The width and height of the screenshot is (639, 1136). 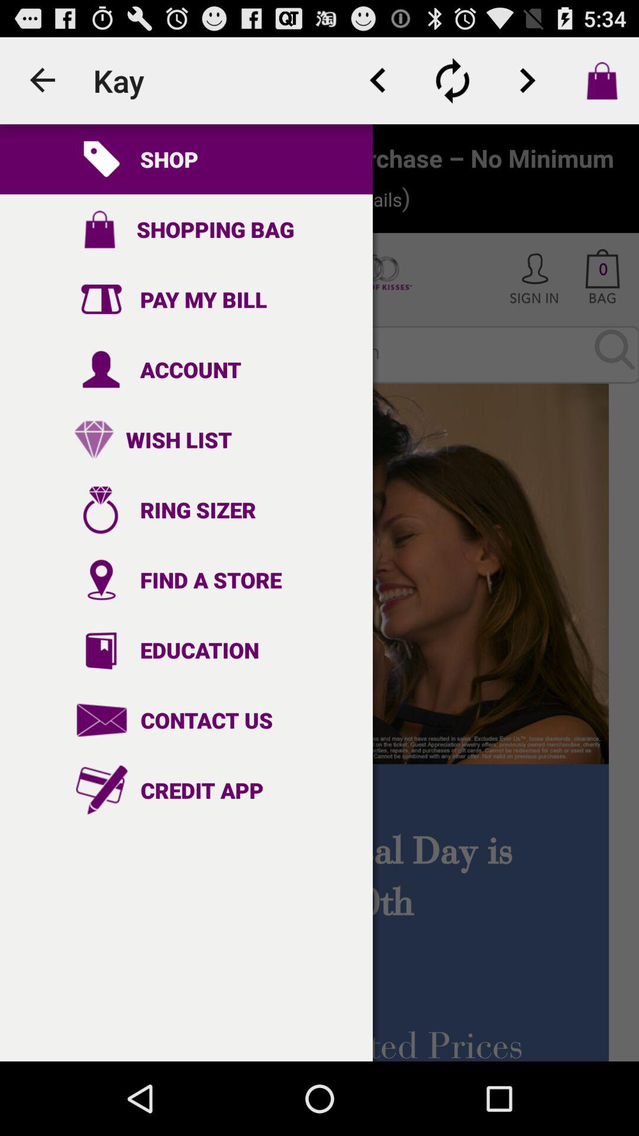 I want to click on refrech, so click(x=453, y=80).